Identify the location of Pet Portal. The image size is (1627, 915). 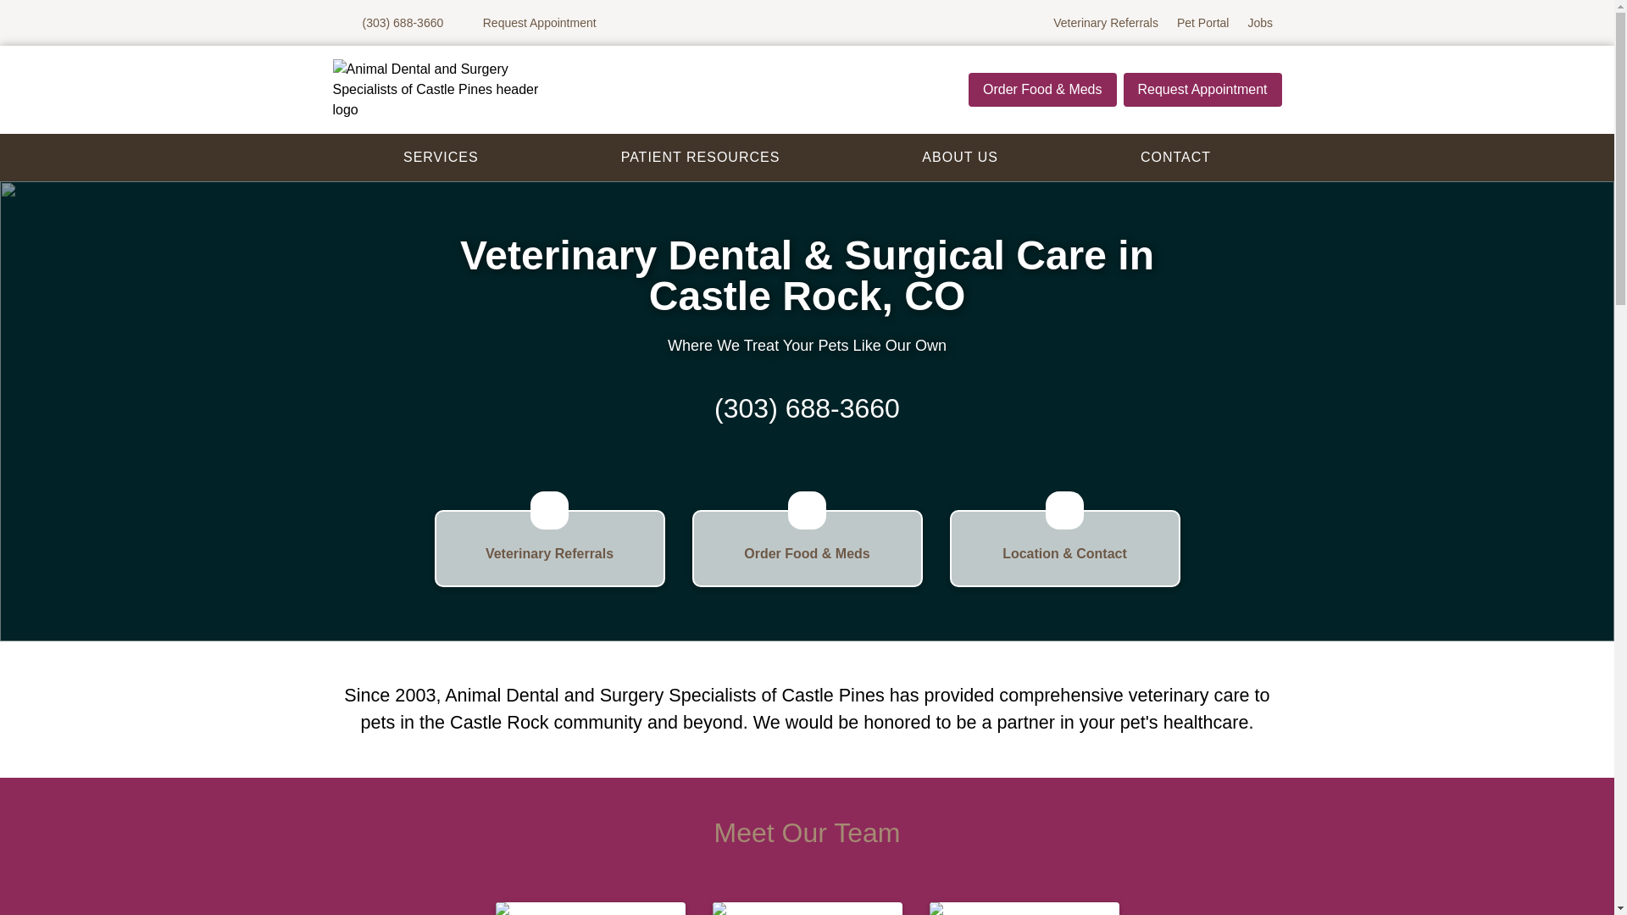
(807, 908).